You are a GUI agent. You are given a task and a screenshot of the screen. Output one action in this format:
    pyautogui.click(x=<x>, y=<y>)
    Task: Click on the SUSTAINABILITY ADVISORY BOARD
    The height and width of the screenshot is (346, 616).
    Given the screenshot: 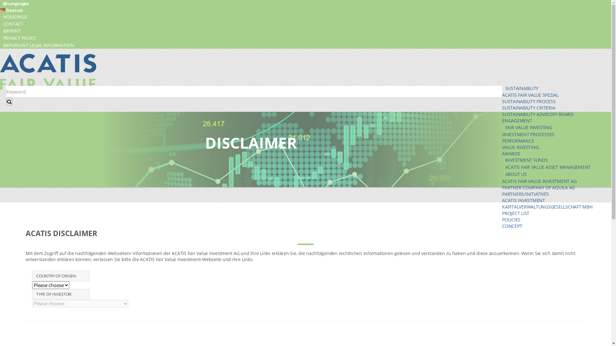 What is the action you would take?
    pyautogui.click(x=538, y=114)
    